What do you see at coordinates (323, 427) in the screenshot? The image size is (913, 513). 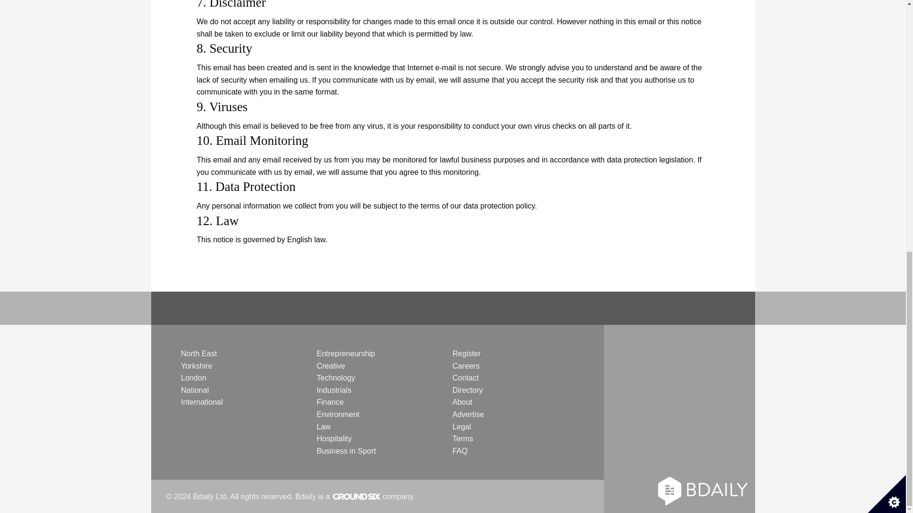 I see `Law` at bounding box center [323, 427].